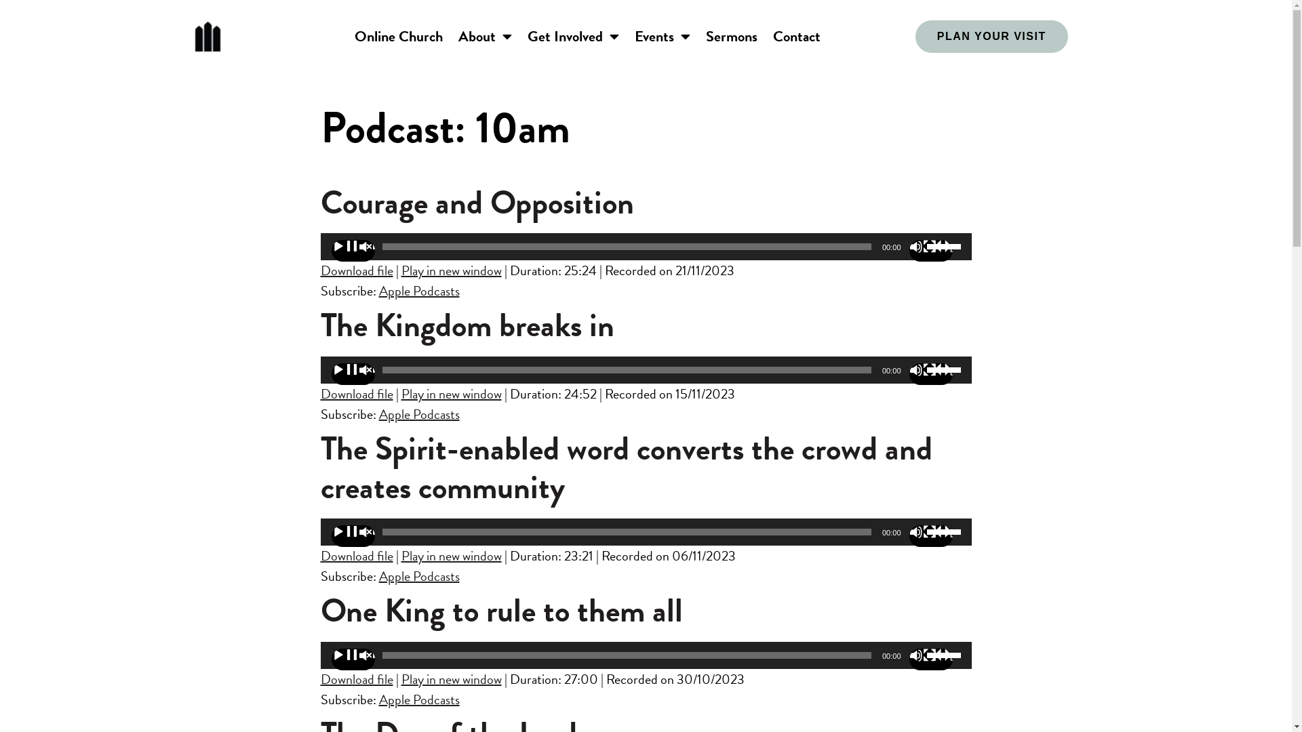 The width and height of the screenshot is (1302, 732). I want to click on Play in new window, so click(452, 394).